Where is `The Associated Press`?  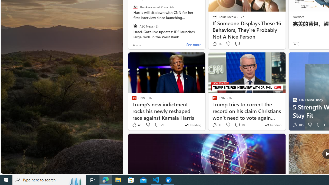
The Associated Press is located at coordinates (135, 7).